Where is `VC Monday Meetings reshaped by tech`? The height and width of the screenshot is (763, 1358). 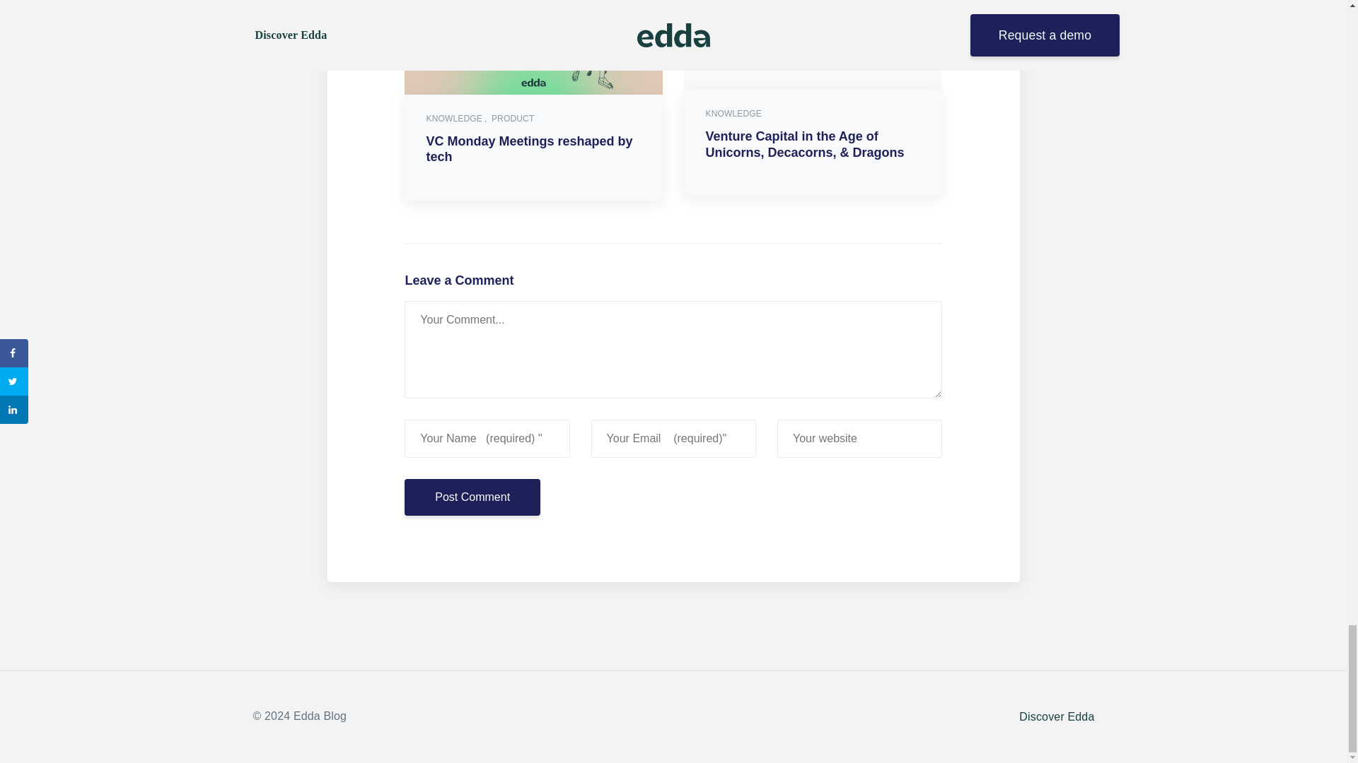
VC Monday Meetings reshaped by tech is located at coordinates (533, 47).